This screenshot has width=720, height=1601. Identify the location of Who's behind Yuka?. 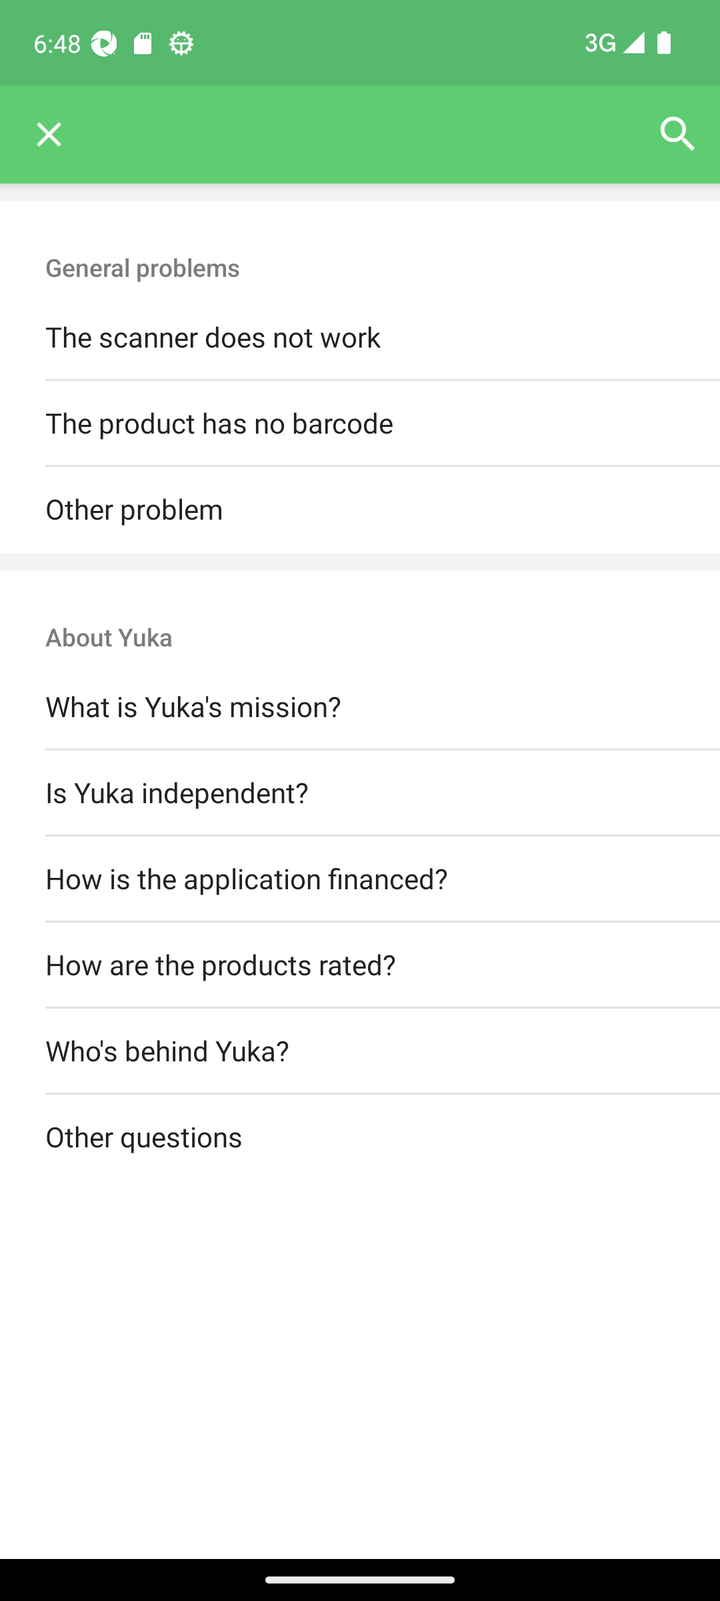
(360, 1051).